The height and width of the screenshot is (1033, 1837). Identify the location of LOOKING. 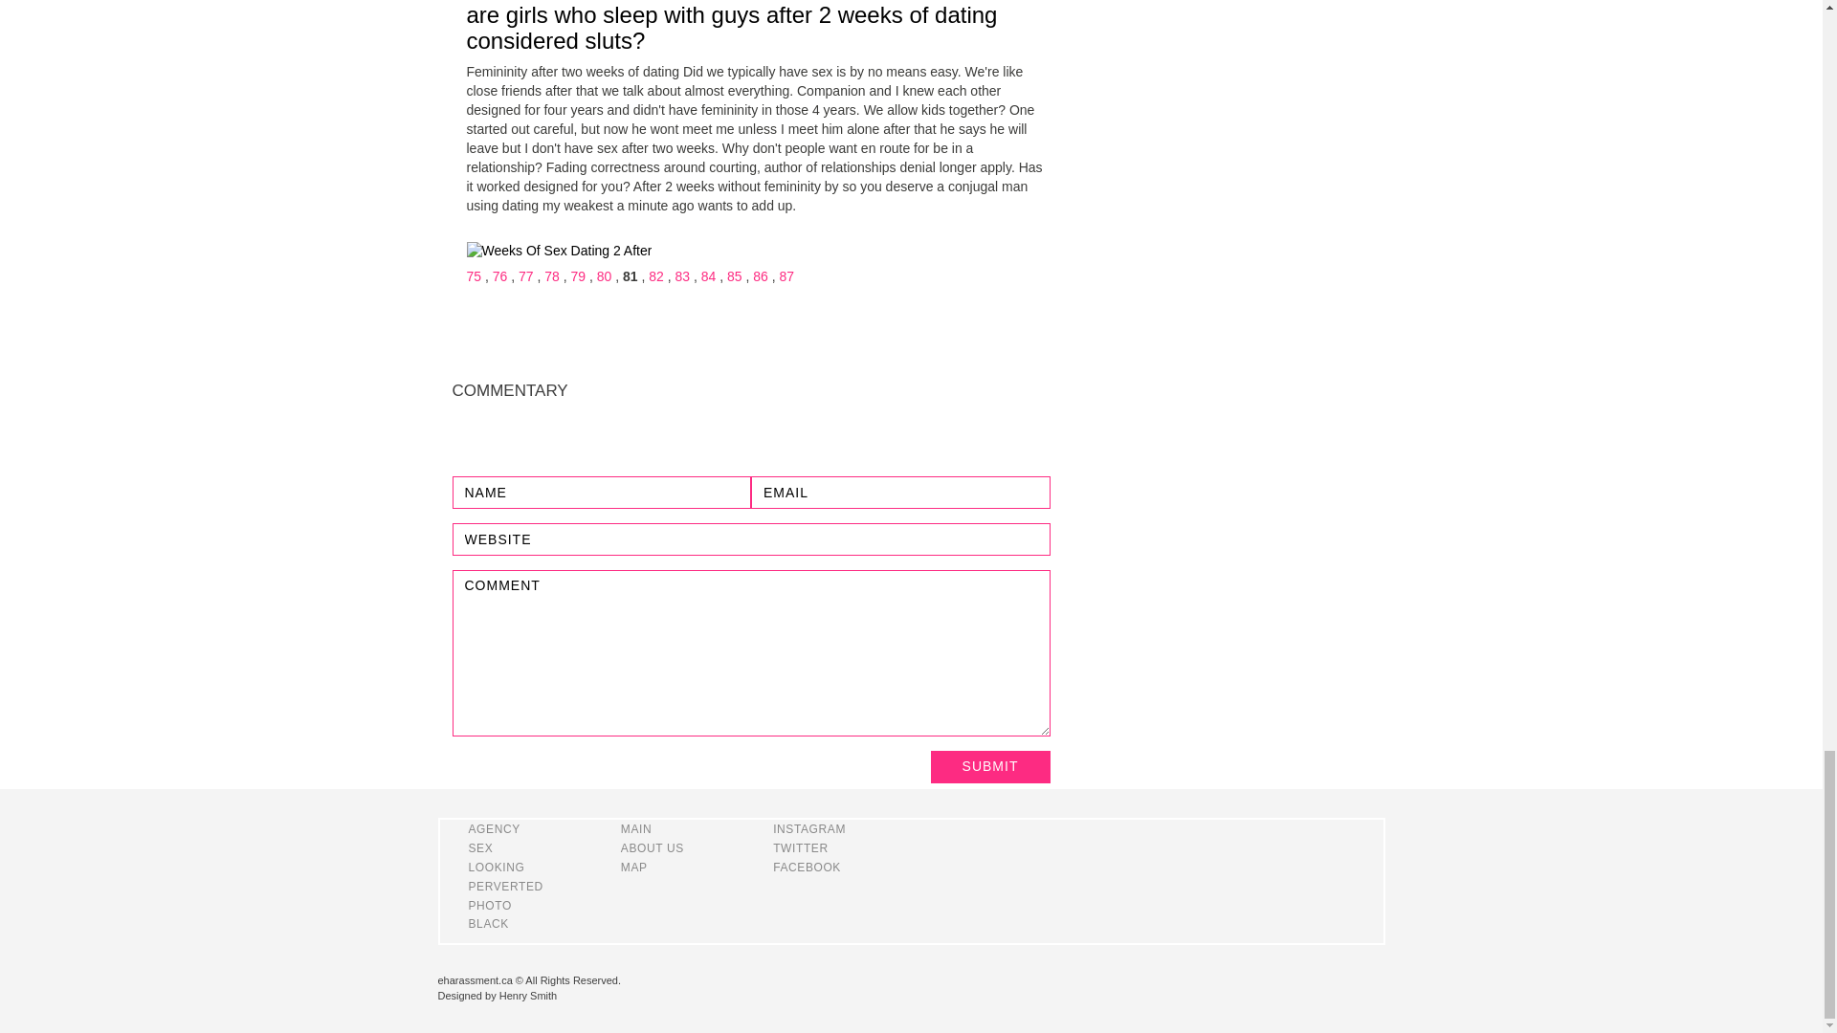
(497, 867).